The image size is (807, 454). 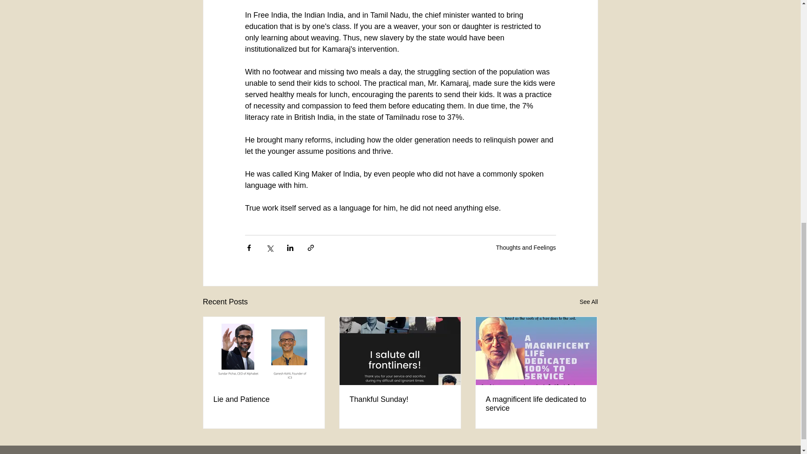 What do you see at coordinates (400, 399) in the screenshot?
I see `Thankful Sunday!` at bounding box center [400, 399].